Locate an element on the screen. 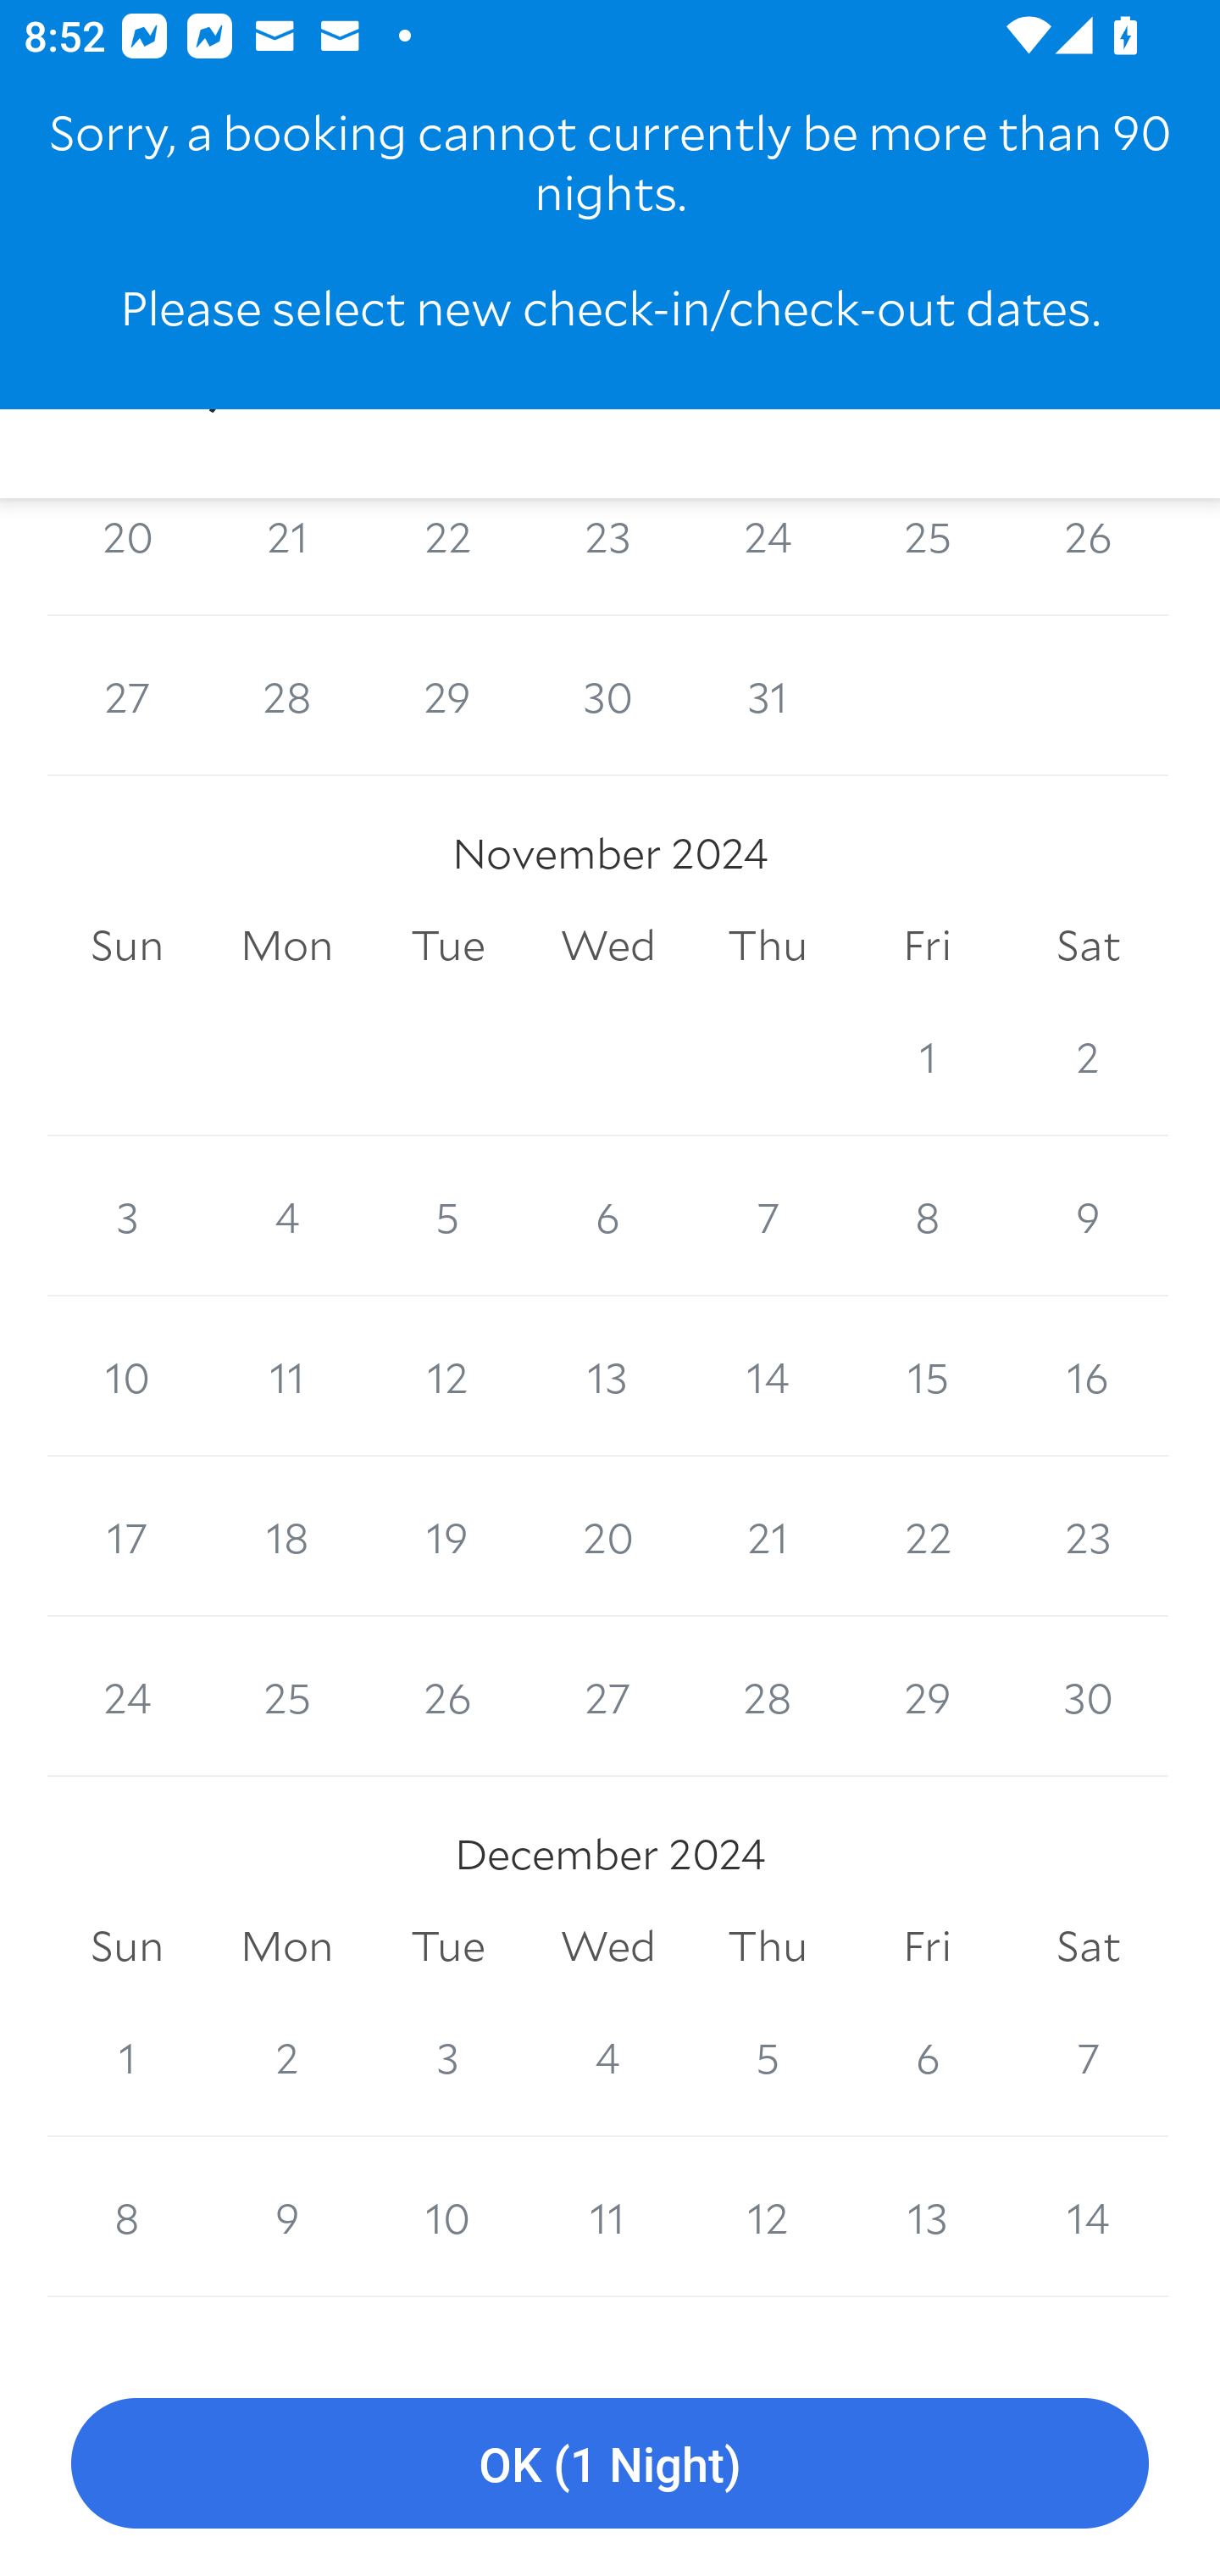 Image resolution: width=1220 pixels, height=2576 pixels. 18 18 November 2024 is located at coordinates (286, 1536).